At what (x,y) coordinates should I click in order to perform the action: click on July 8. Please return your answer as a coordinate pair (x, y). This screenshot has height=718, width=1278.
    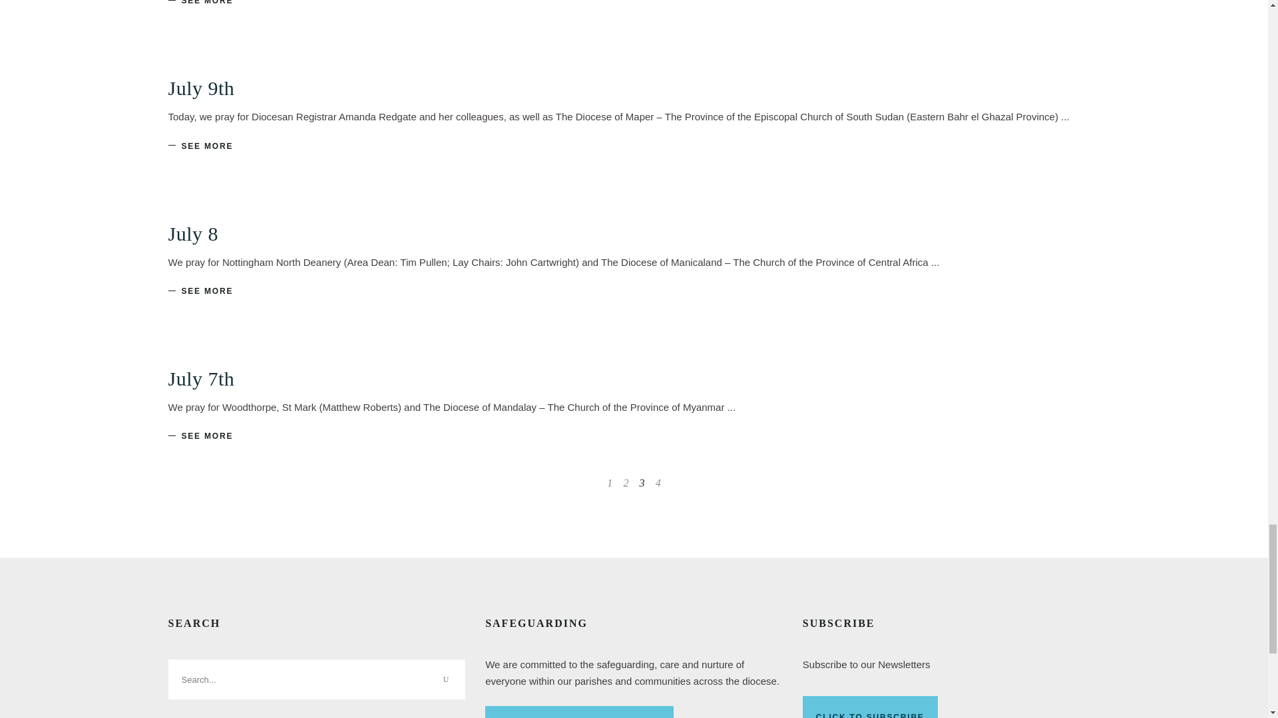
    Looking at the image, I should click on (193, 233).